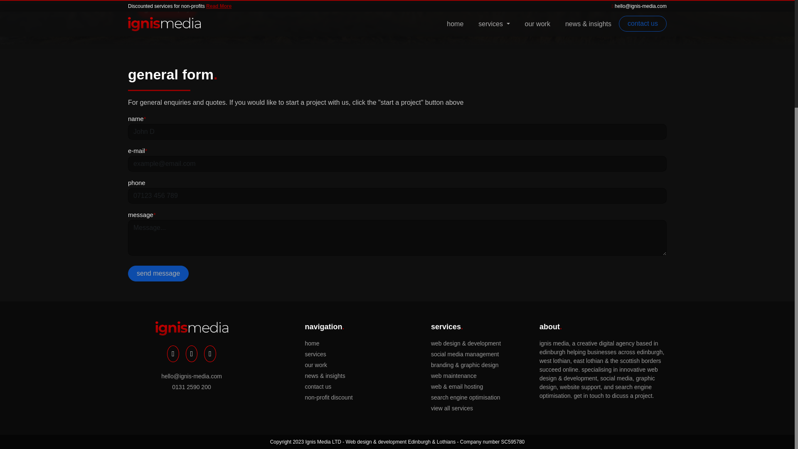 The width and height of the screenshot is (798, 449). Describe the element at coordinates (328, 343) in the screenshot. I see `home` at that location.